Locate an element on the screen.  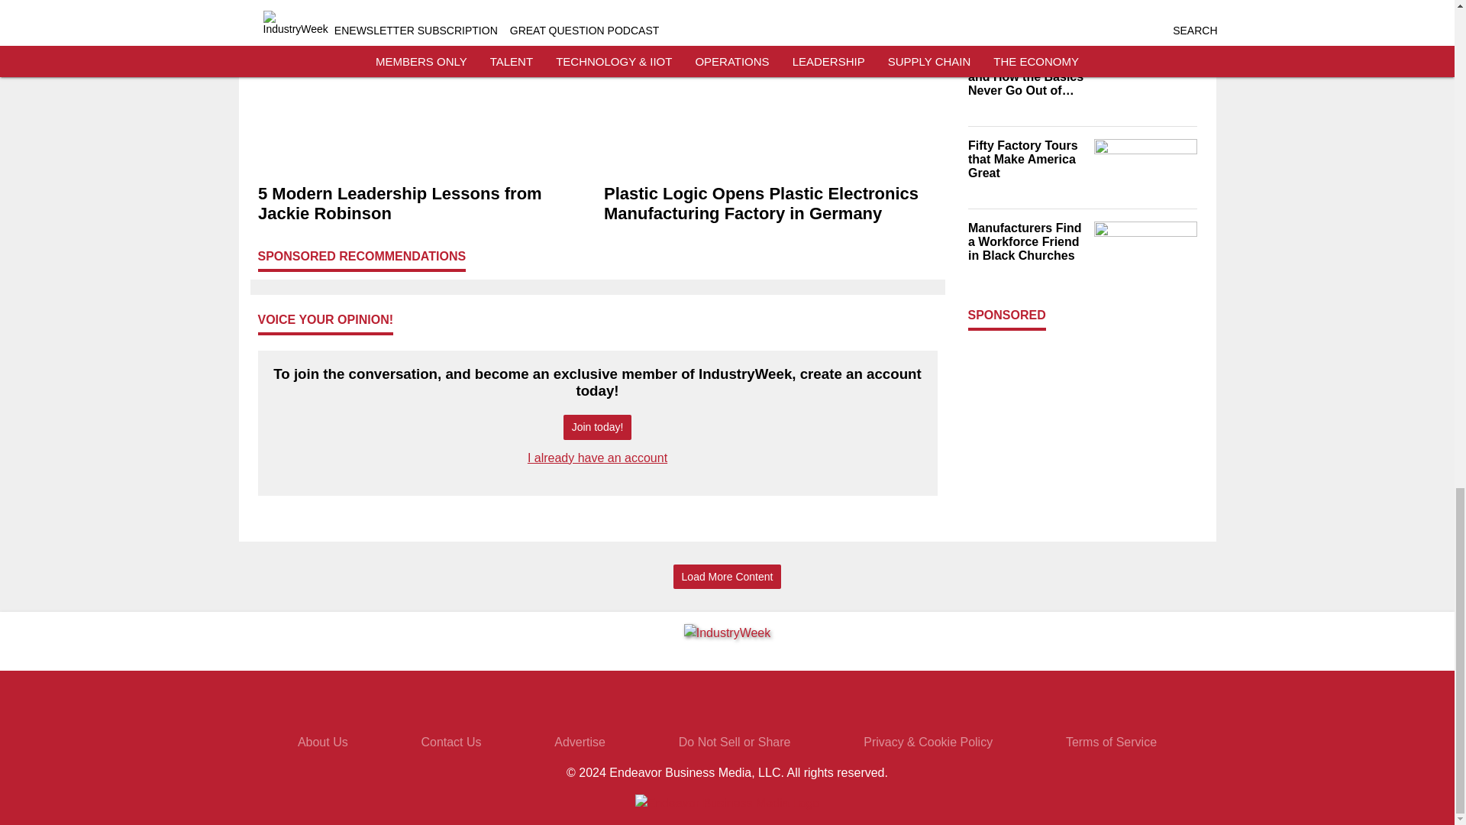
5 Modern Leadership Lessons from Jackie Robinson is located at coordinates (425, 203).